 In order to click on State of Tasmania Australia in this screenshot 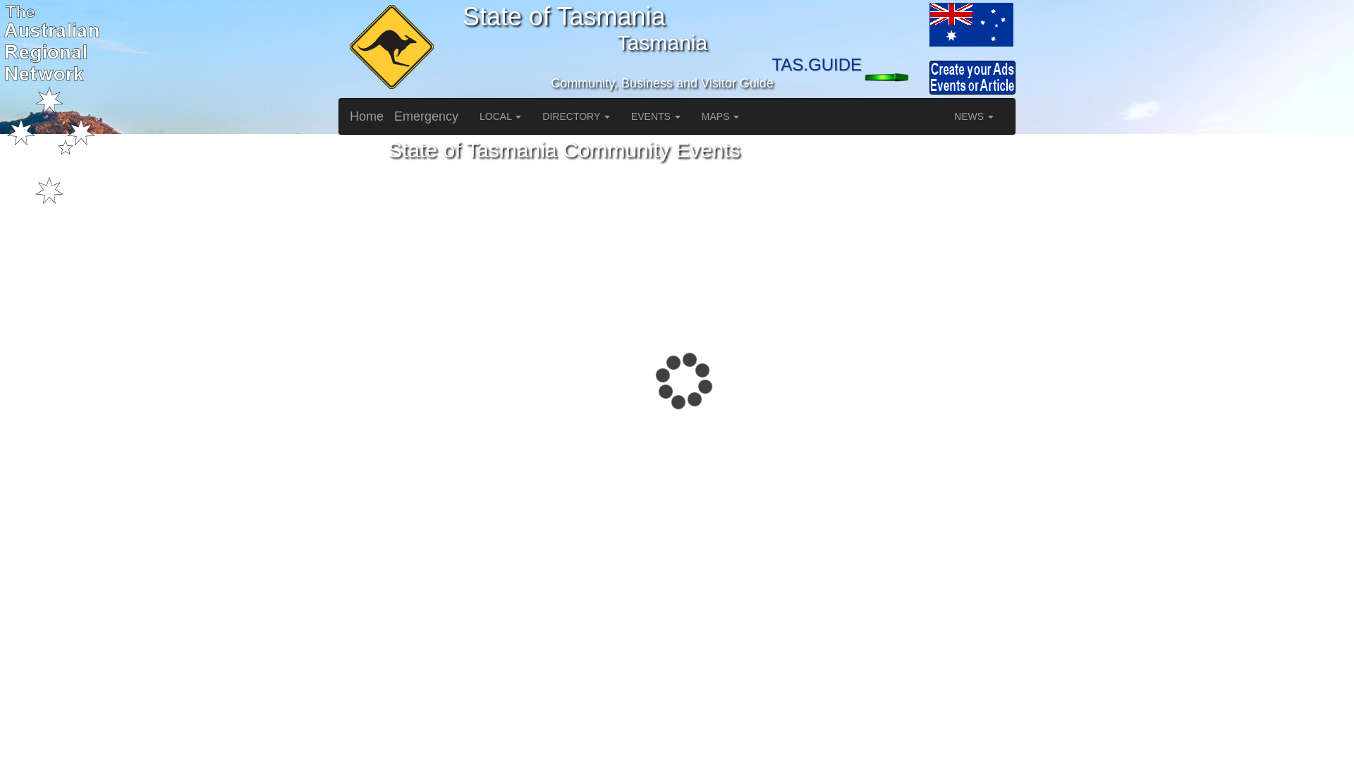, I will do `click(970, 24)`.